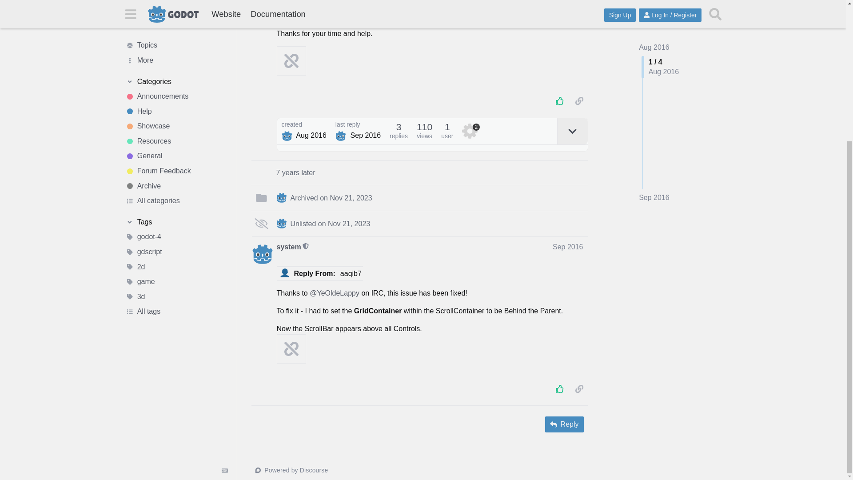  Describe the element at coordinates (176, 101) in the screenshot. I see `3d` at that location.